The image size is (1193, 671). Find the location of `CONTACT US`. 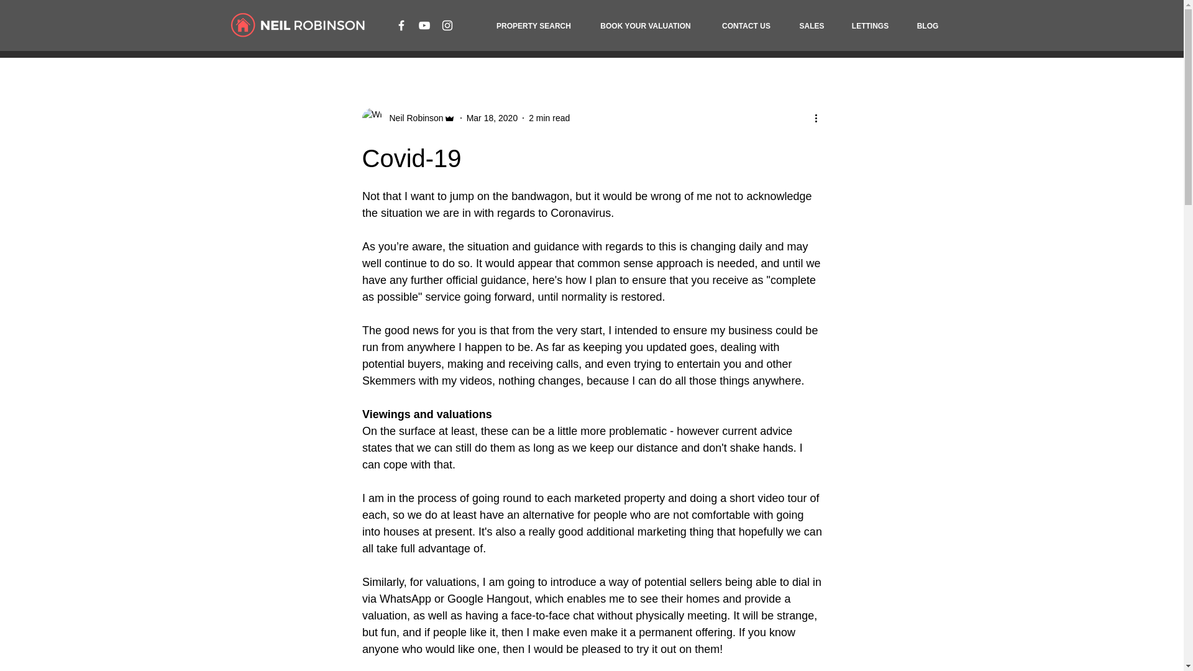

CONTACT US is located at coordinates (747, 25).